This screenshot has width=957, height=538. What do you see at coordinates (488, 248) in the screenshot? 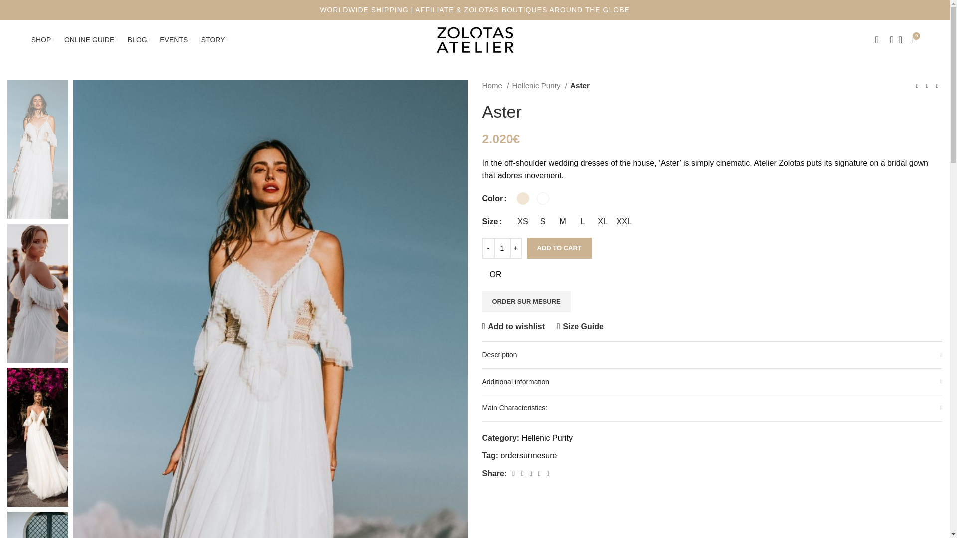
I see `-` at bounding box center [488, 248].